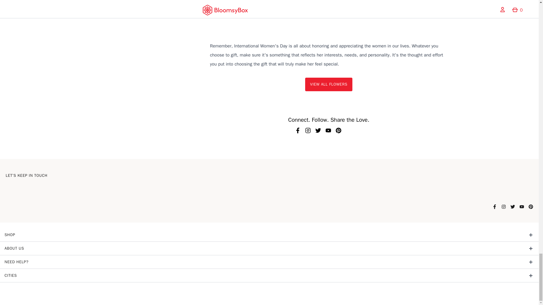 This screenshot has height=305, width=543. I want to click on Instagram, so click(503, 206).